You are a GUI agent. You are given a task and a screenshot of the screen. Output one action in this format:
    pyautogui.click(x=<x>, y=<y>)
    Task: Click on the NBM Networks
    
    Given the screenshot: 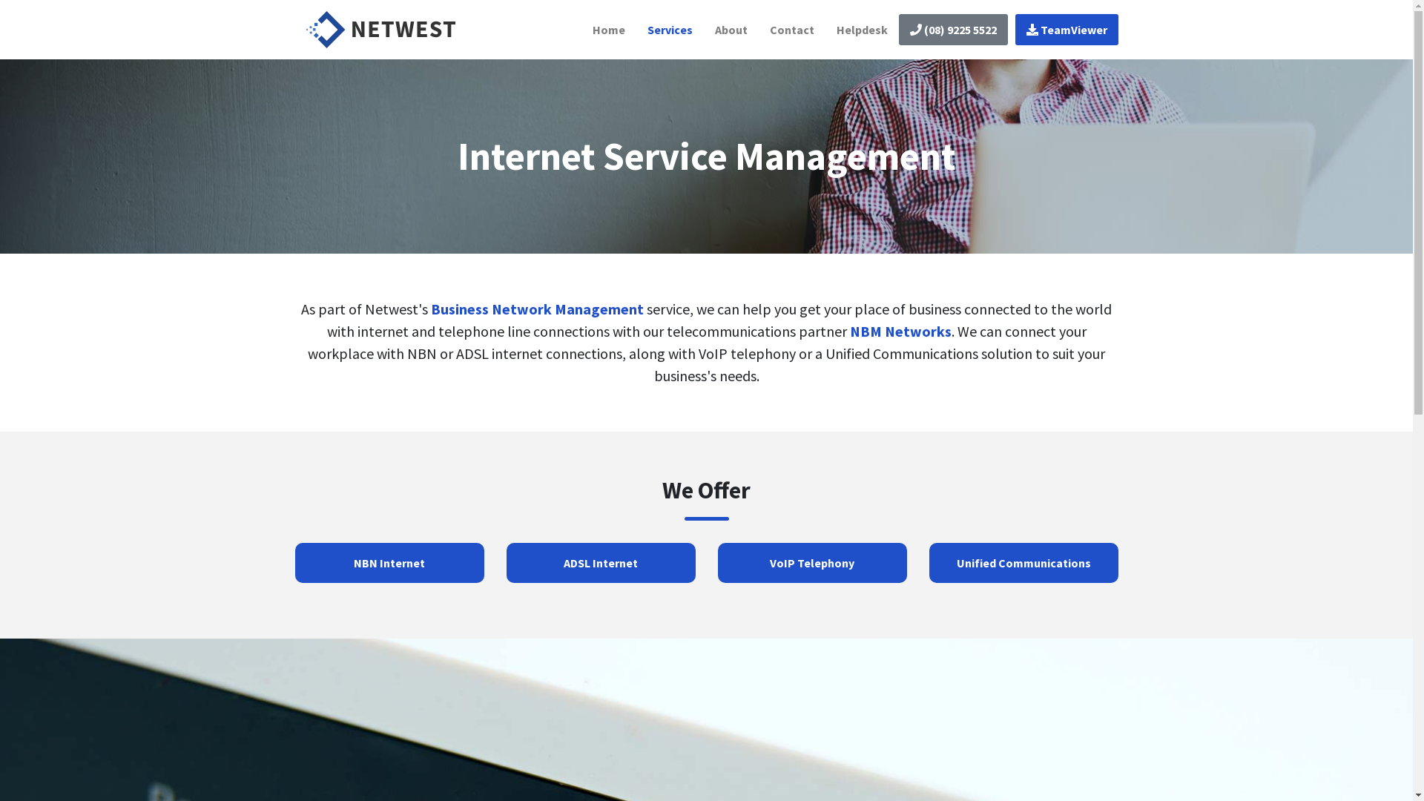 What is the action you would take?
    pyautogui.click(x=900, y=331)
    